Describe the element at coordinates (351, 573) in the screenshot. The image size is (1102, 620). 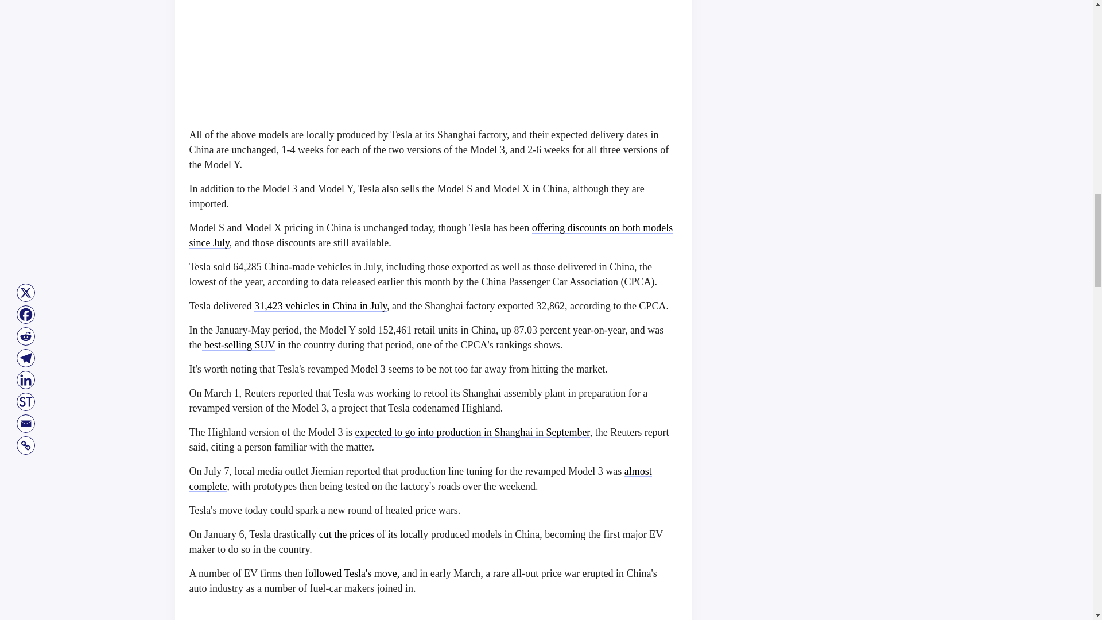
I see `followed Tesla's move` at that location.